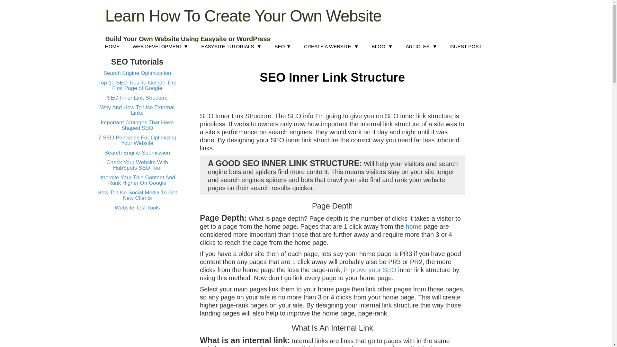 The width and height of the screenshot is (617, 347). Describe the element at coordinates (137, 125) in the screenshot. I see `View this entry` at that location.